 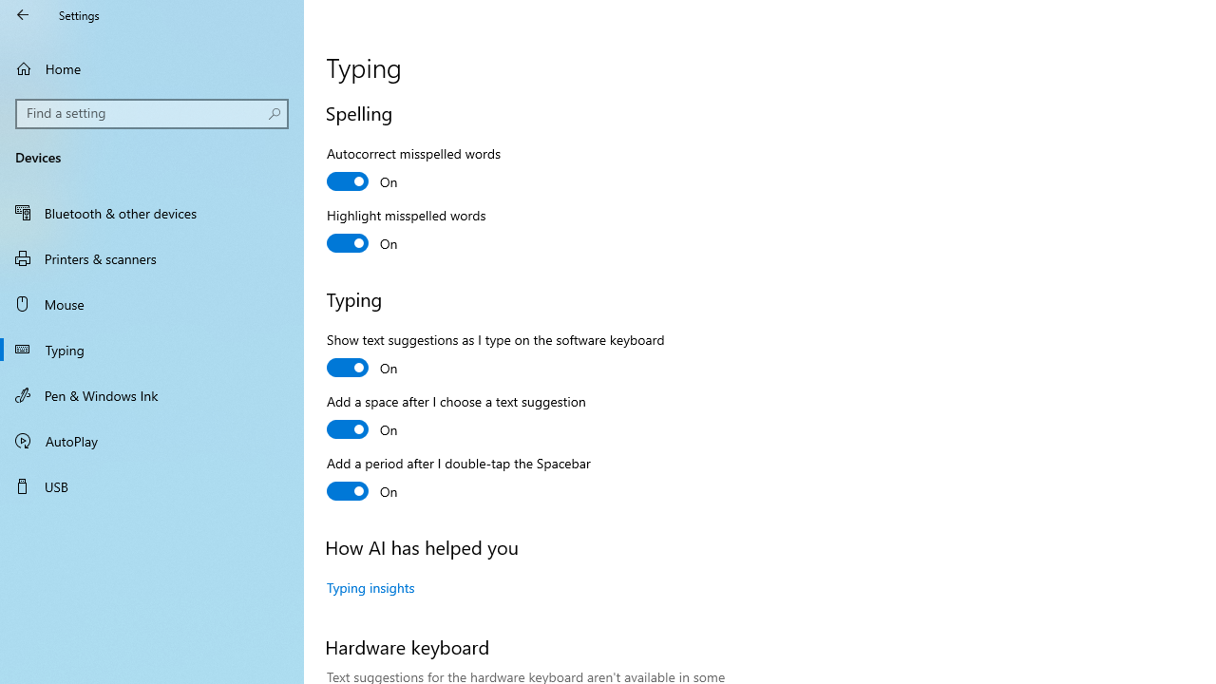 I want to click on Bluetooth & other devices, so click(x=152, y=213).